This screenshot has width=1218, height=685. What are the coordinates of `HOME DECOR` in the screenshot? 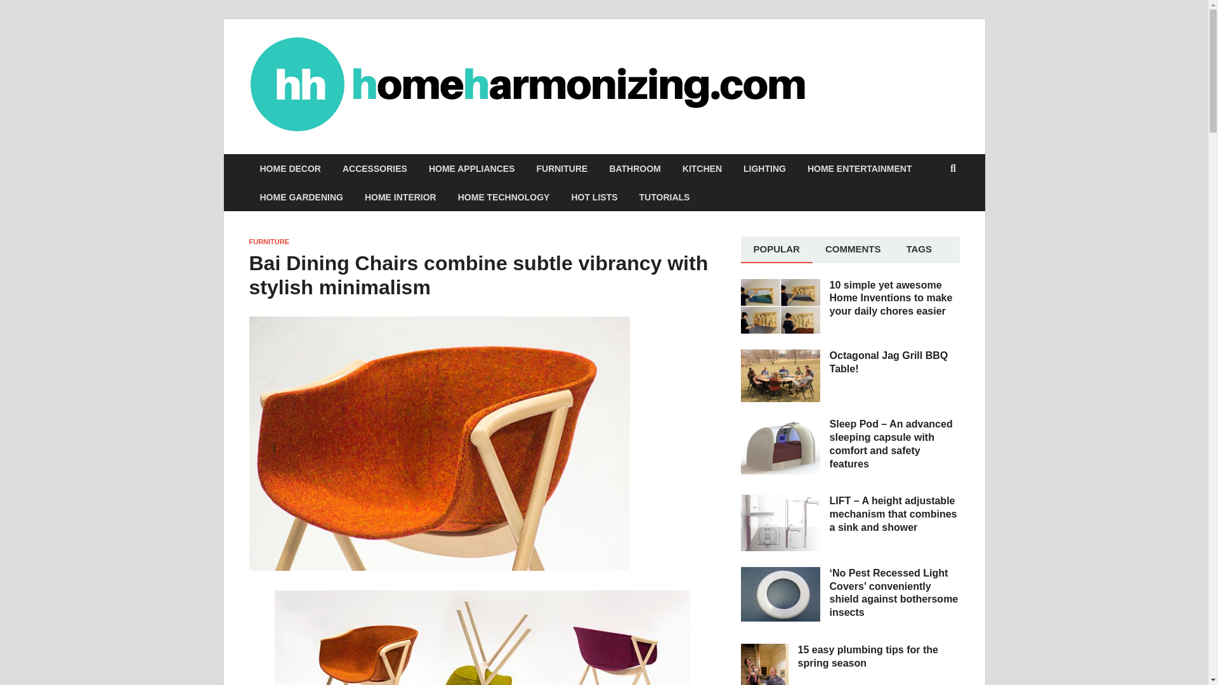 It's located at (289, 169).